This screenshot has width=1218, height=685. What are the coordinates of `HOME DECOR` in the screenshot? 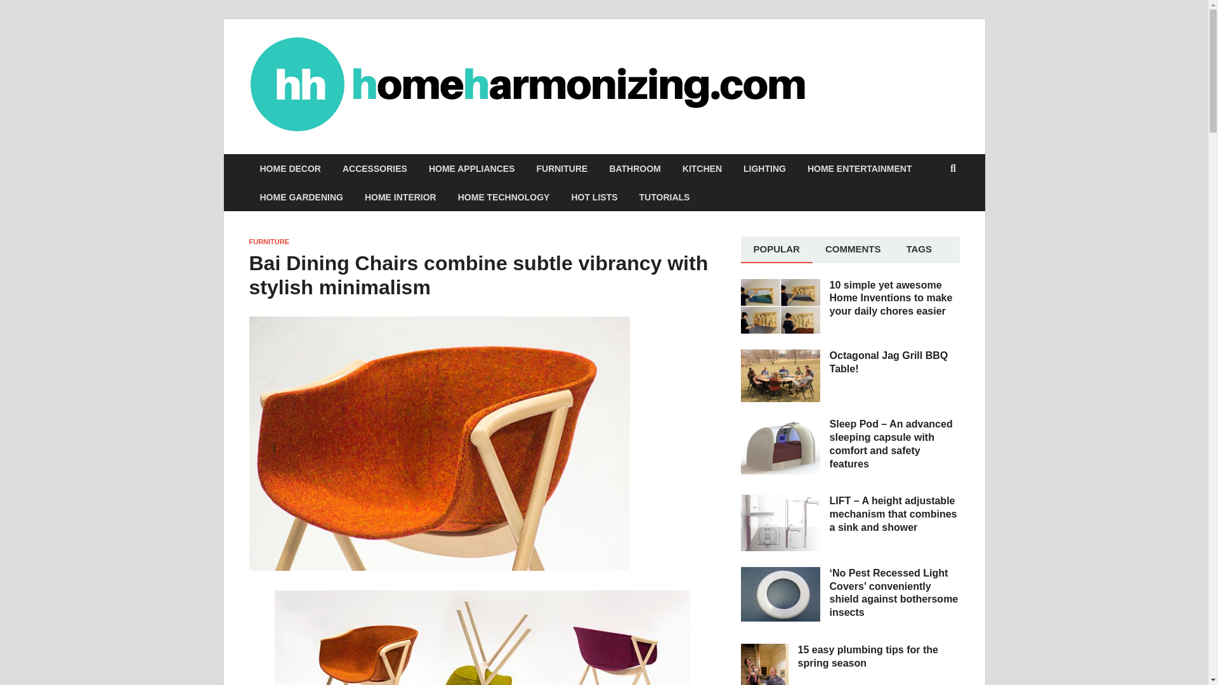 It's located at (289, 169).